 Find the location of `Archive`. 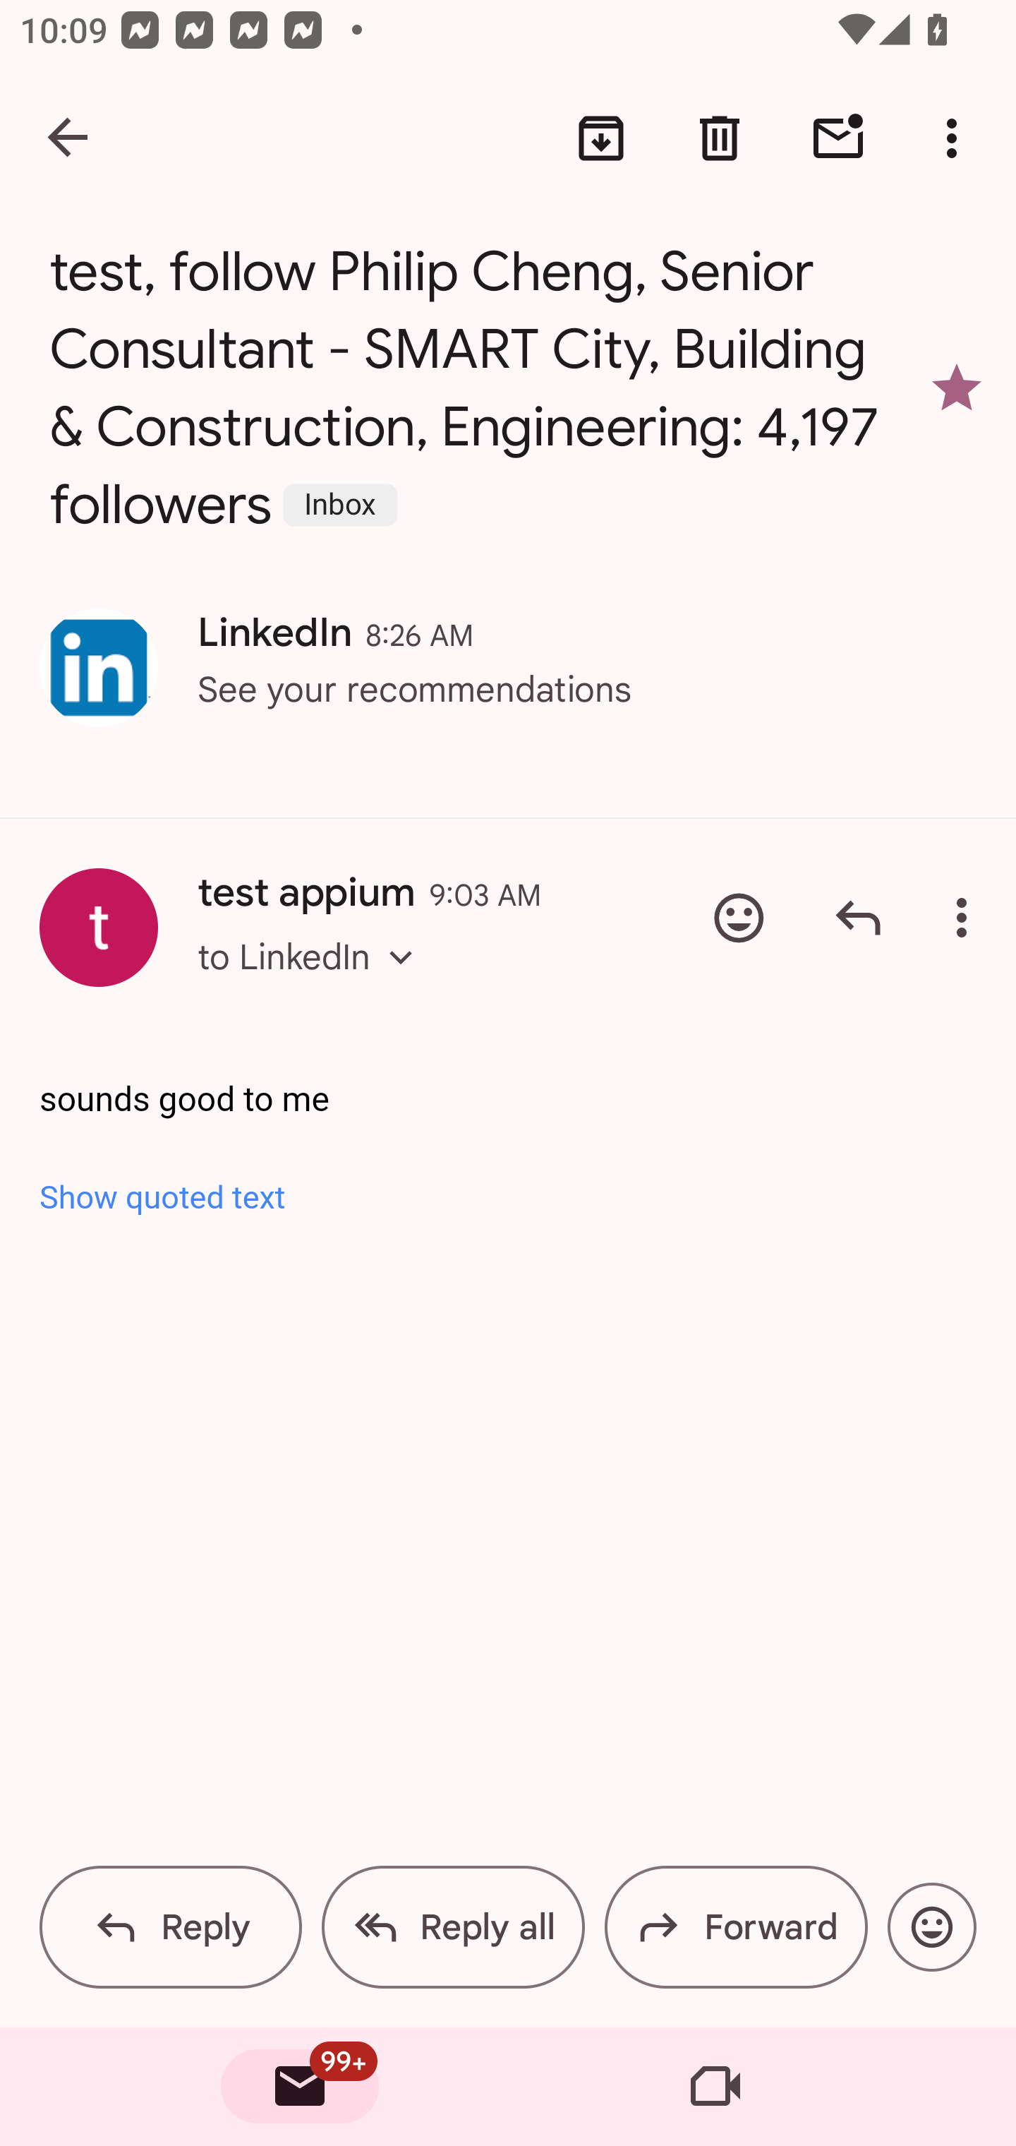

Archive is located at coordinates (601, 138).